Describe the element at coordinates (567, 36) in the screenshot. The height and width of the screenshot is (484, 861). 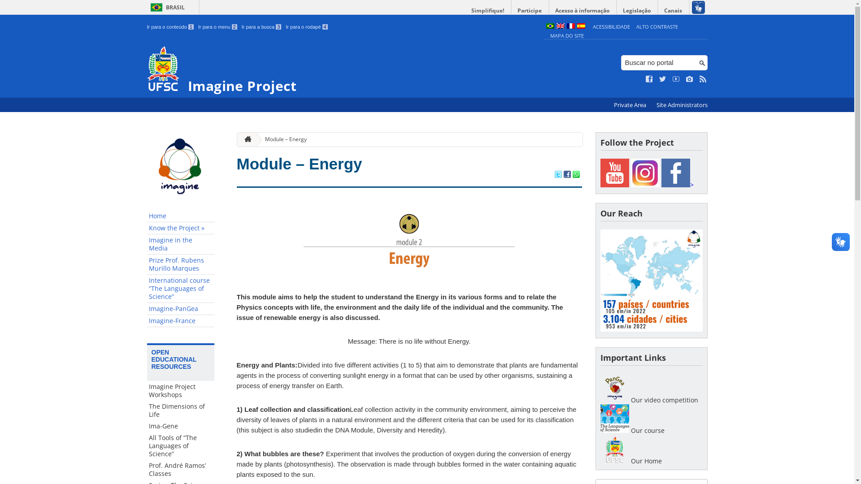
I see `MAPA DO SITE` at that location.